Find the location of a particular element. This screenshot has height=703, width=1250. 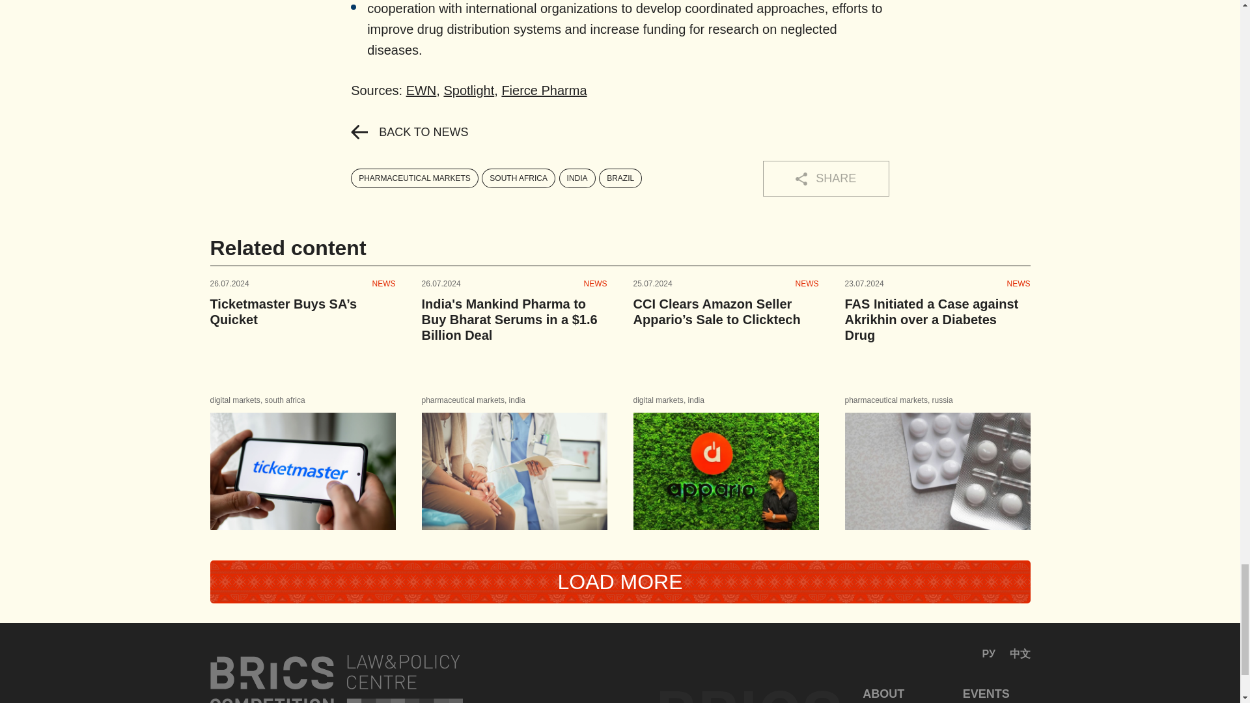

Spotlight is located at coordinates (469, 90).